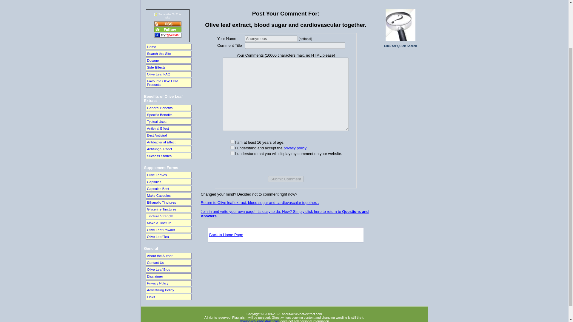  What do you see at coordinates (168, 83) in the screenshot?
I see `Favourite Olive Leaf Products` at bounding box center [168, 83].